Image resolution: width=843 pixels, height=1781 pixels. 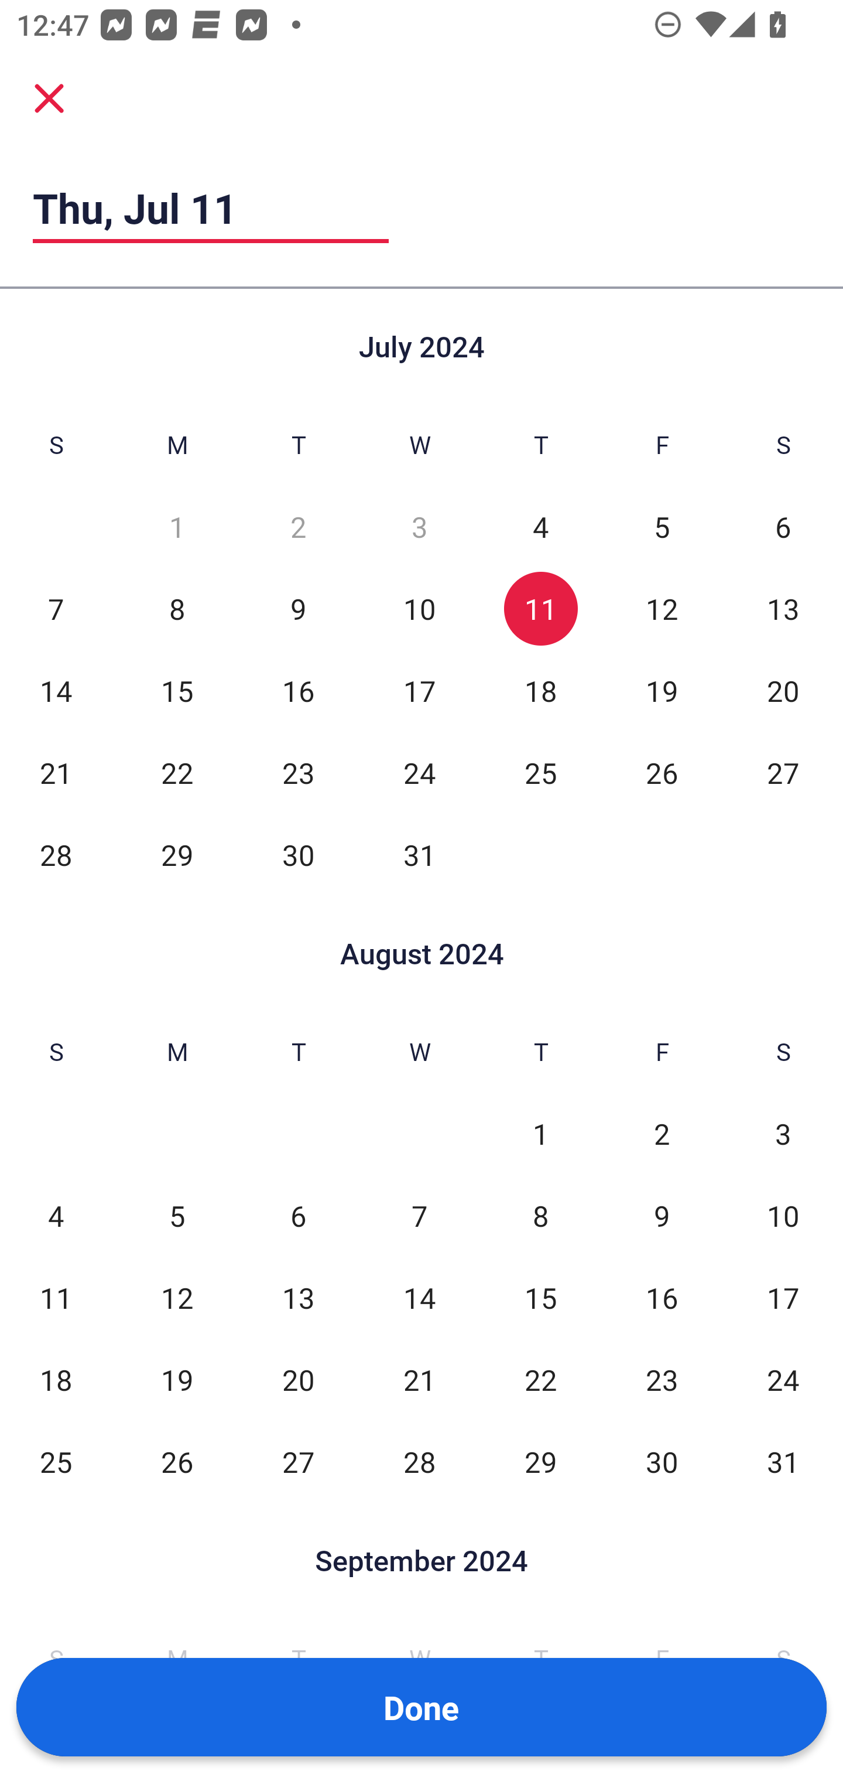 I want to click on 3 Wed, Jul 3, Not Selected, so click(x=419, y=527).